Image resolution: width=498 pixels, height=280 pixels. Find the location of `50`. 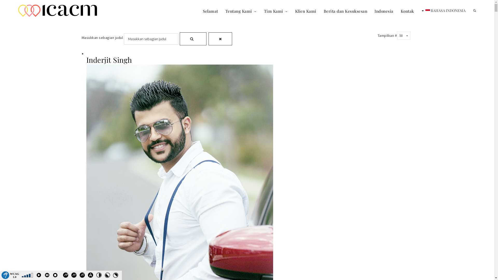

50 is located at coordinates (404, 36).